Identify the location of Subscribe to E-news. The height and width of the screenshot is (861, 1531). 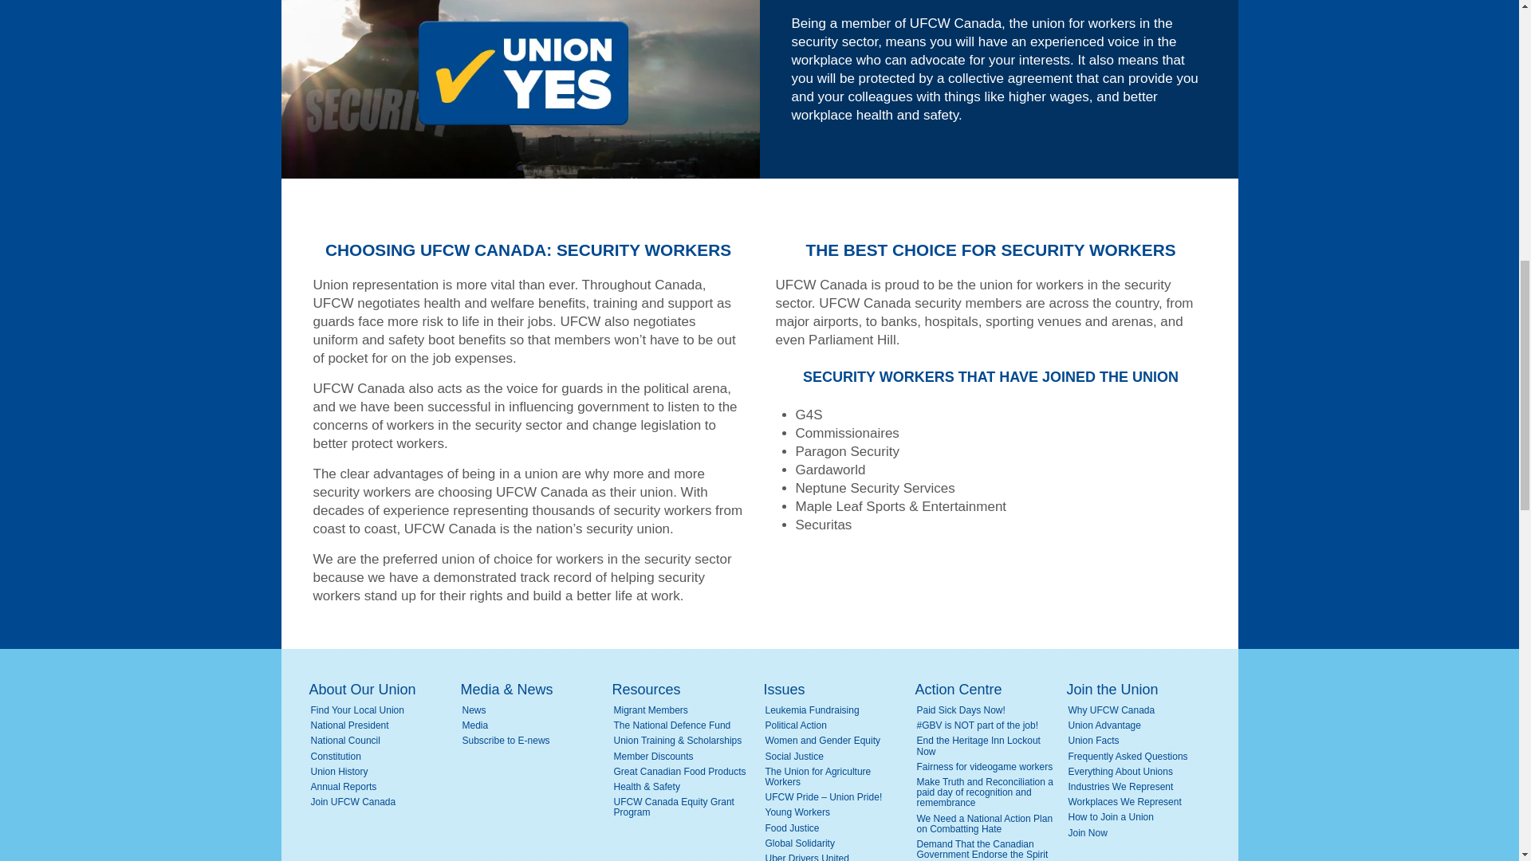
(534, 741).